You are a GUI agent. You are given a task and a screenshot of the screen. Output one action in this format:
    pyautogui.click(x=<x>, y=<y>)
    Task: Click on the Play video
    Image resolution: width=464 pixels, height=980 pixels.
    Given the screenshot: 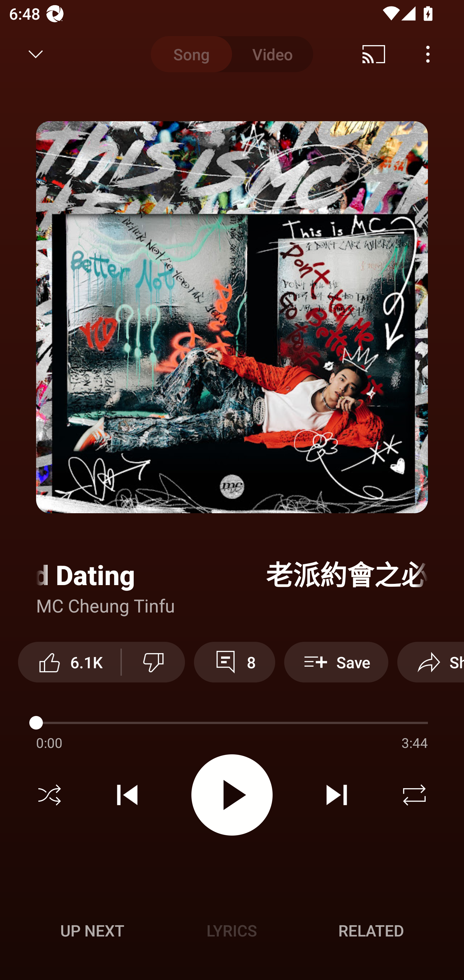 What is the action you would take?
    pyautogui.click(x=232, y=795)
    